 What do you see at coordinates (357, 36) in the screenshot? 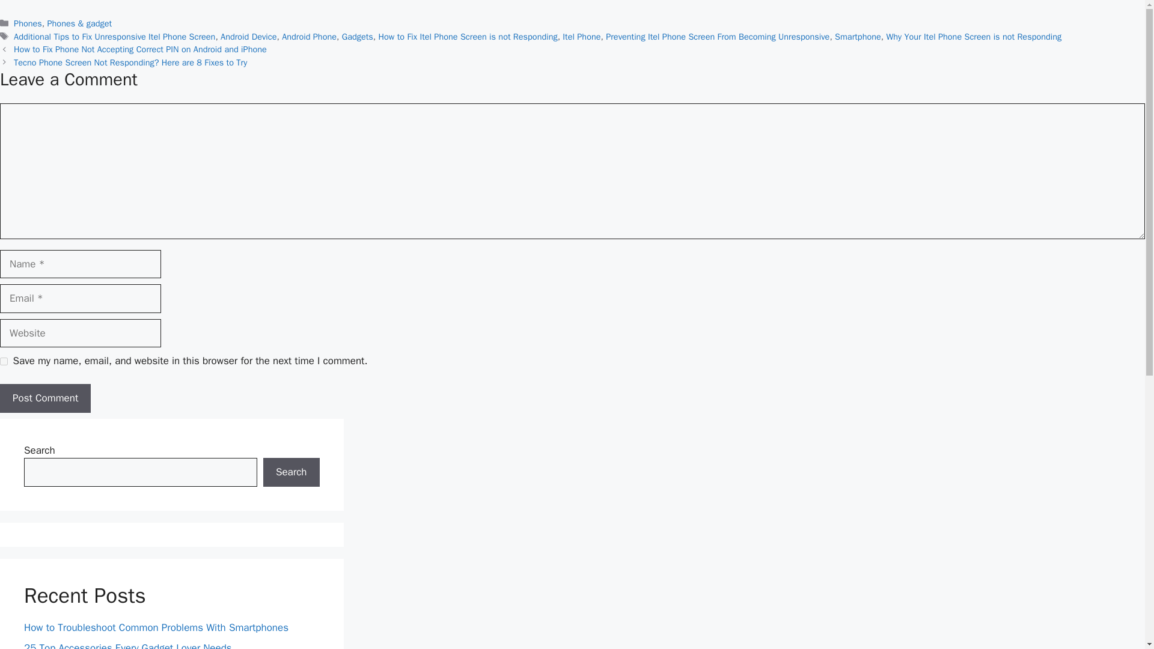
I see `Gadgets` at bounding box center [357, 36].